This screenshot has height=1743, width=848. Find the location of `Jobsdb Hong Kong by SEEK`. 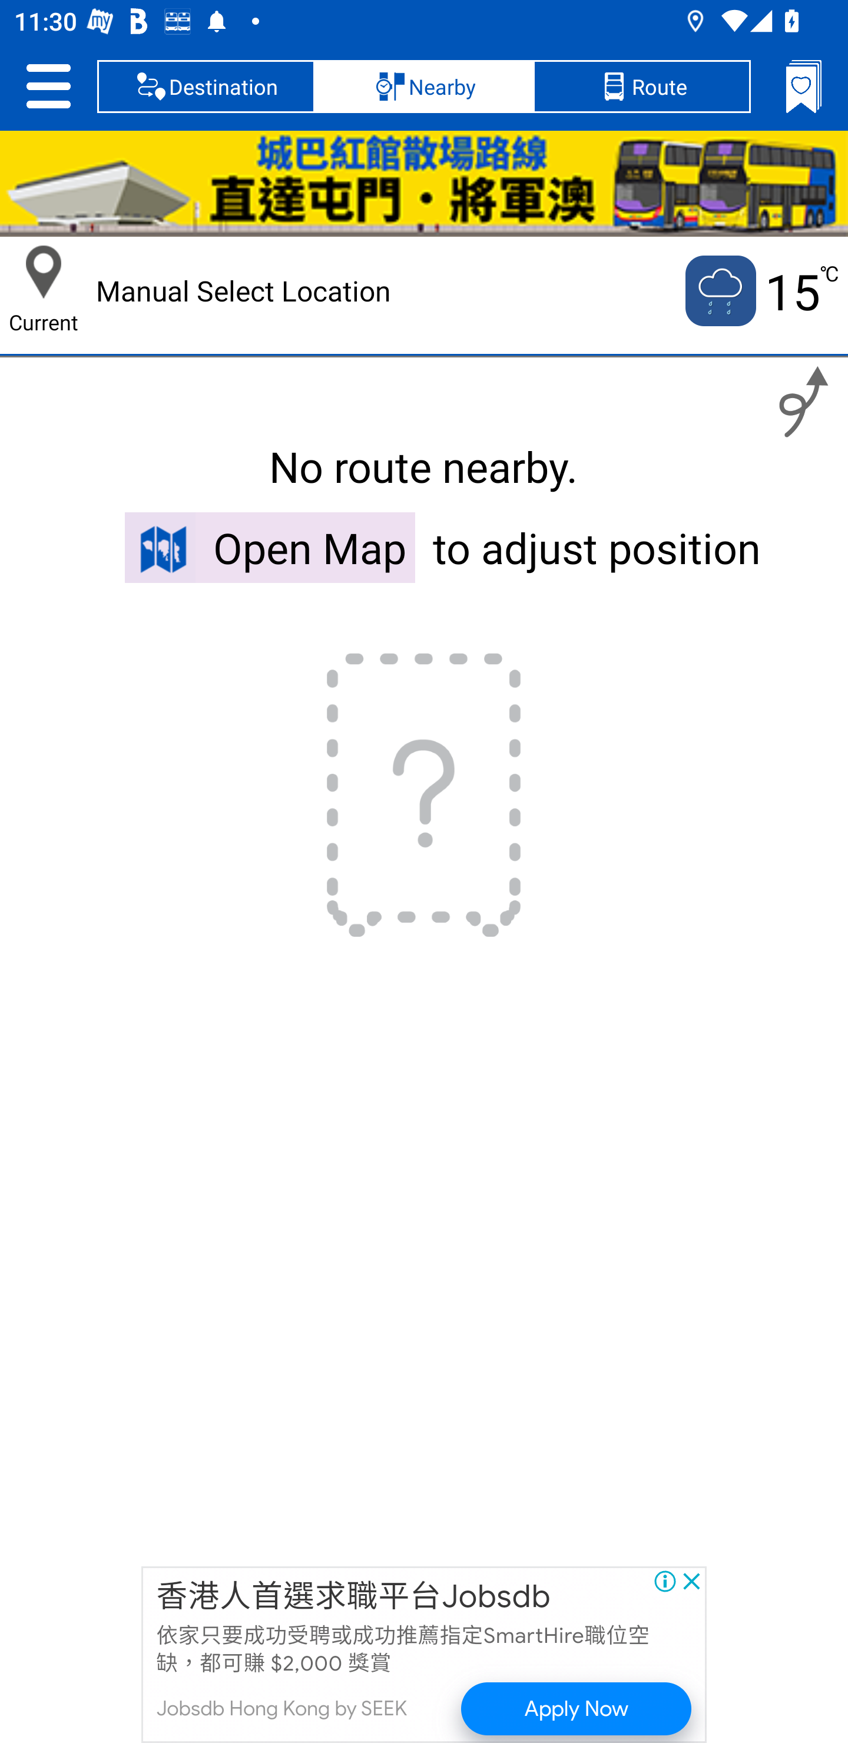

Jobsdb Hong Kong by SEEK is located at coordinates (281, 1709).